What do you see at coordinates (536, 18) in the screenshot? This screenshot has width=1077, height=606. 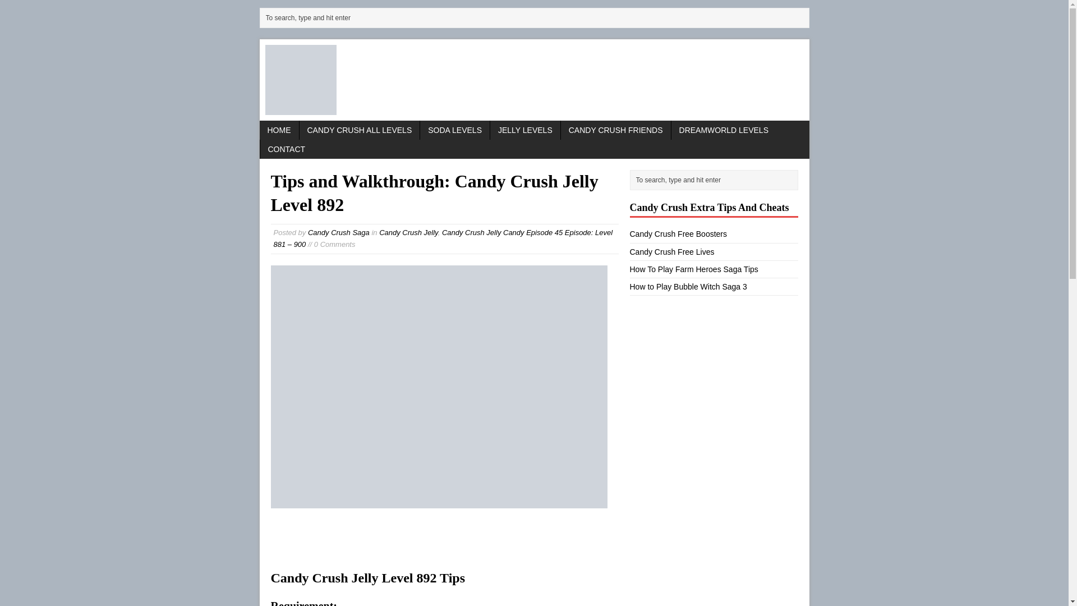 I see `To search, type and hit enter` at bounding box center [536, 18].